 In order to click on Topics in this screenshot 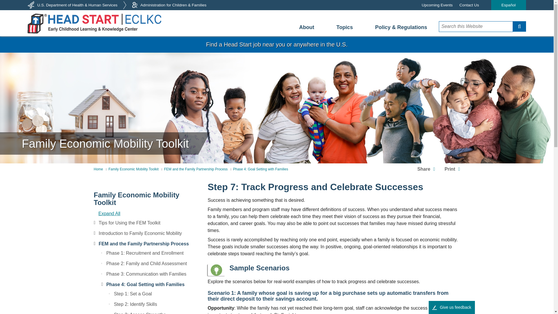, I will do `click(345, 27)`.